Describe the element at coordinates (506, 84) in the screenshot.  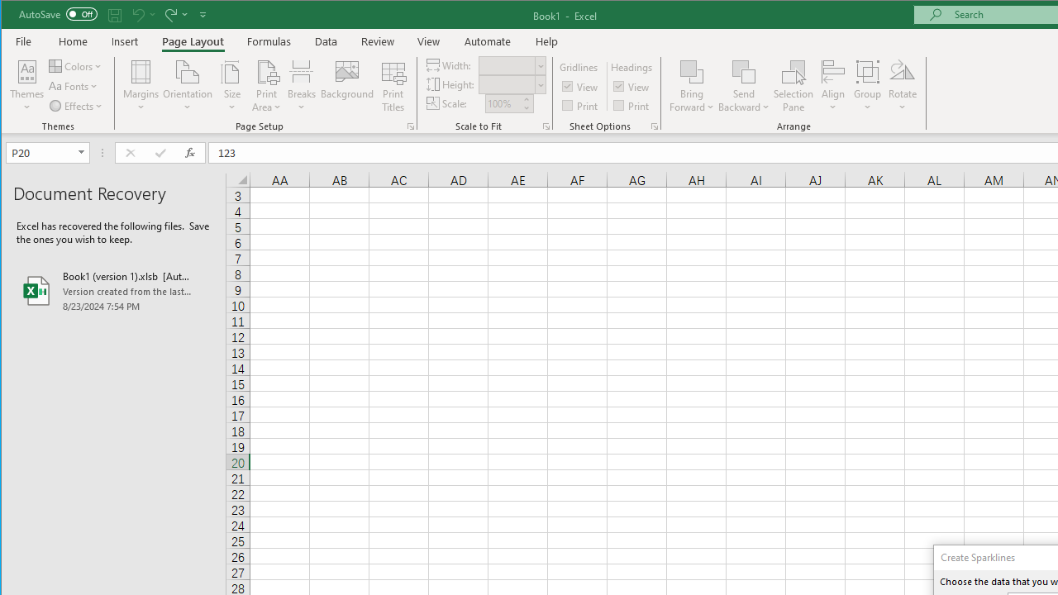
I see `Height` at that location.